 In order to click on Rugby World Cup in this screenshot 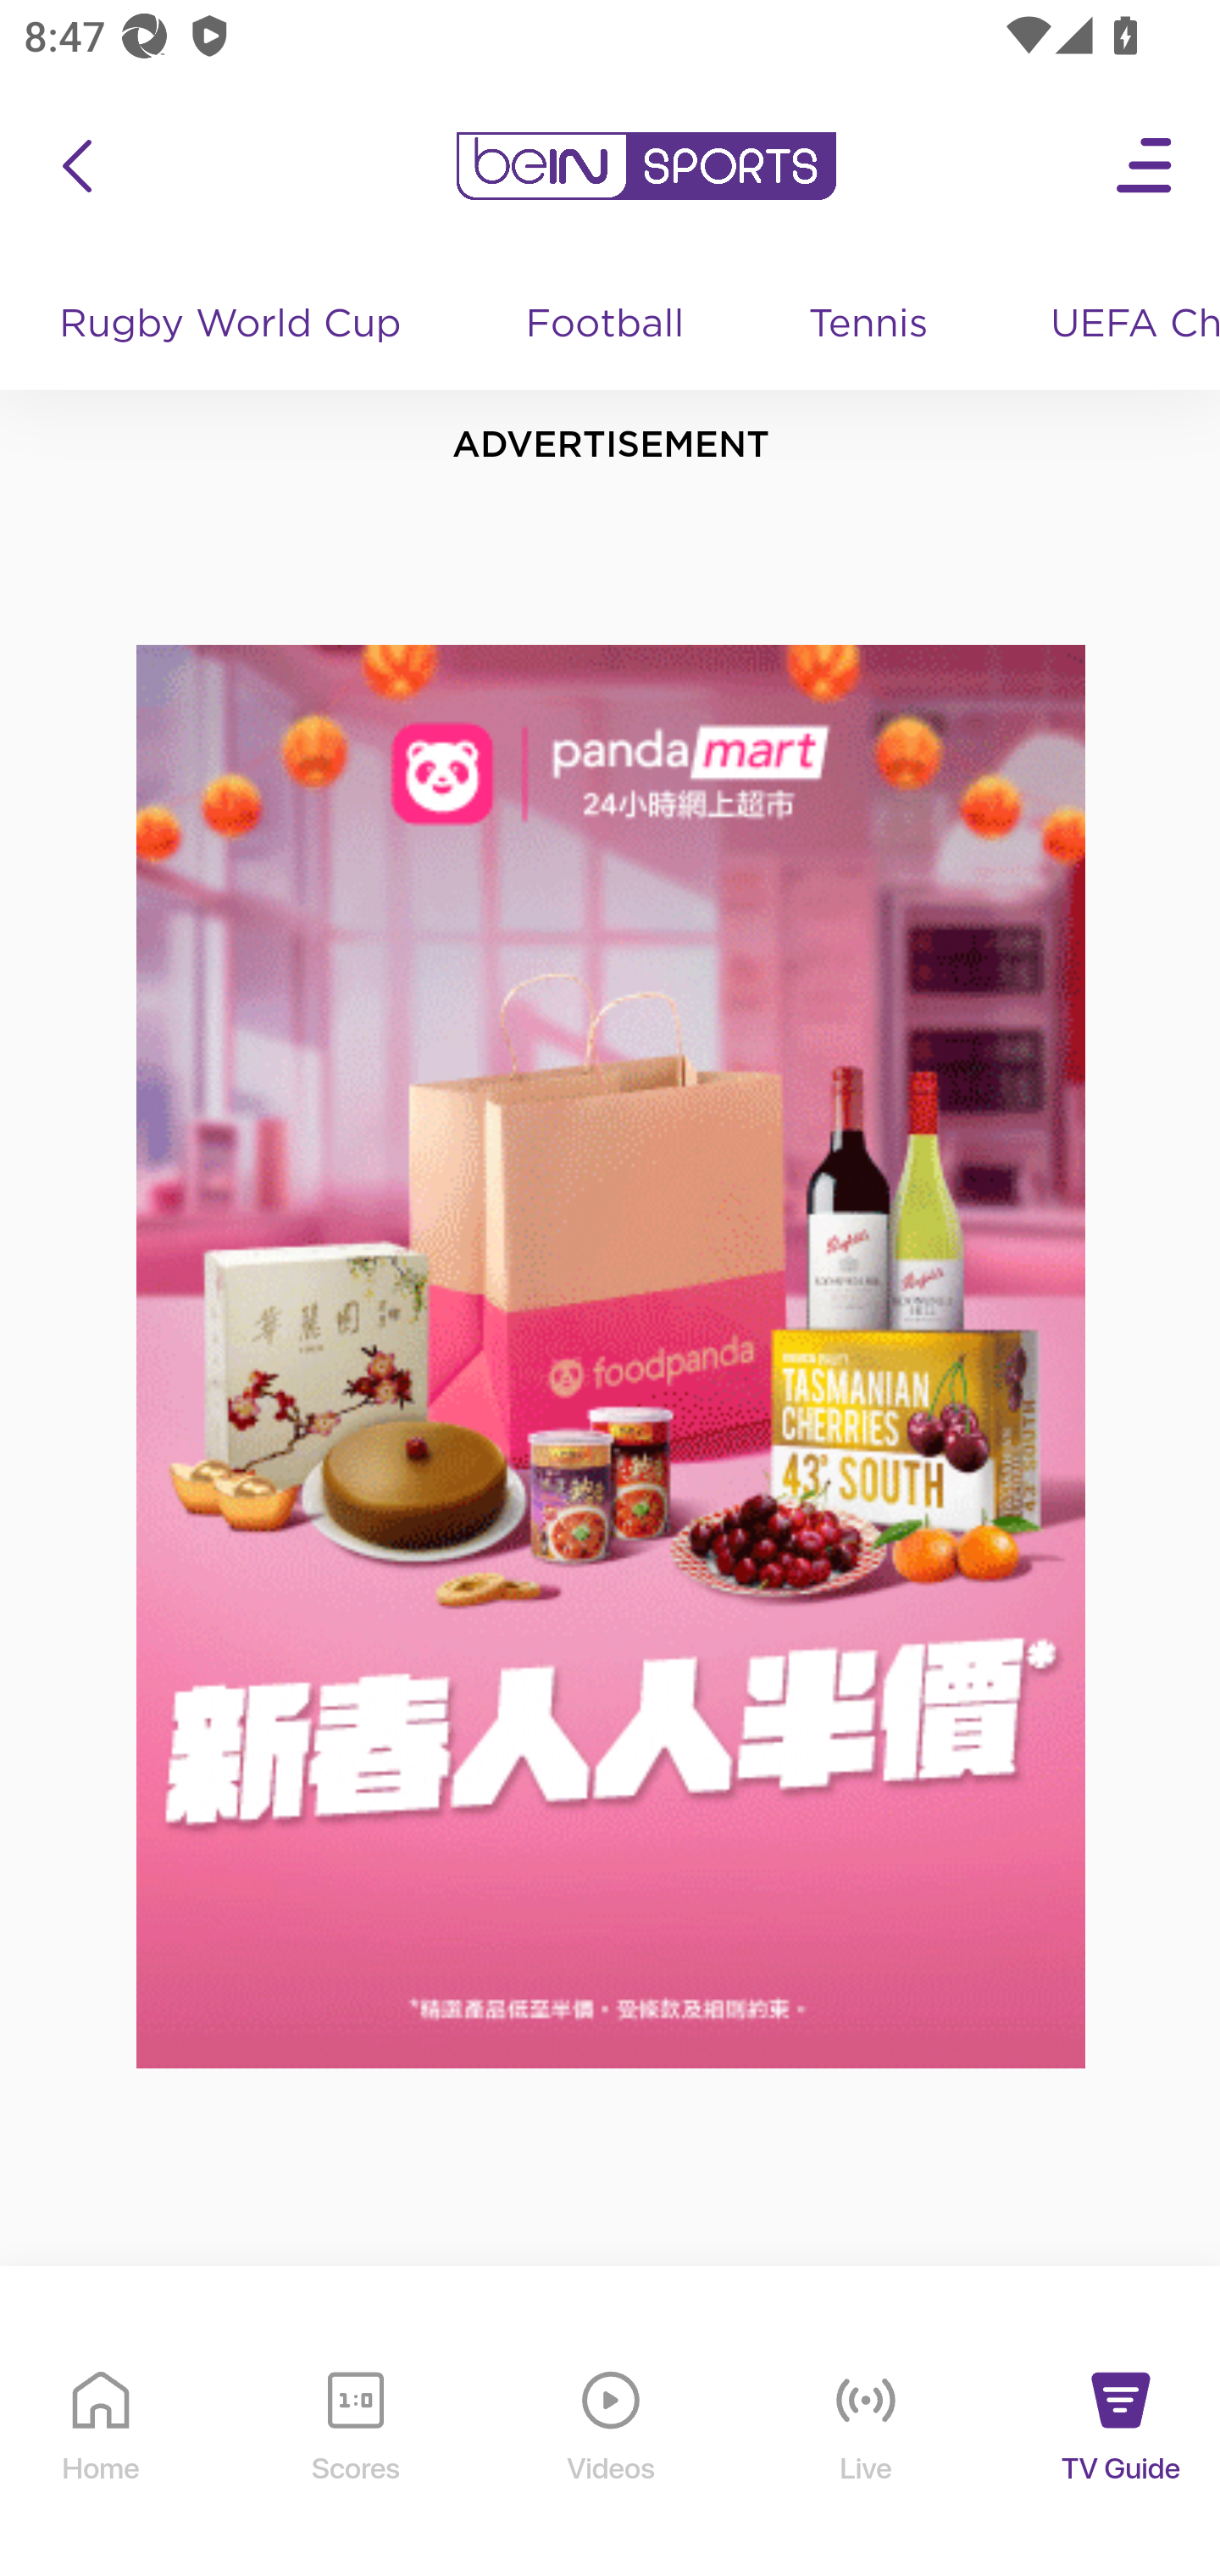, I will do `click(234, 325)`.